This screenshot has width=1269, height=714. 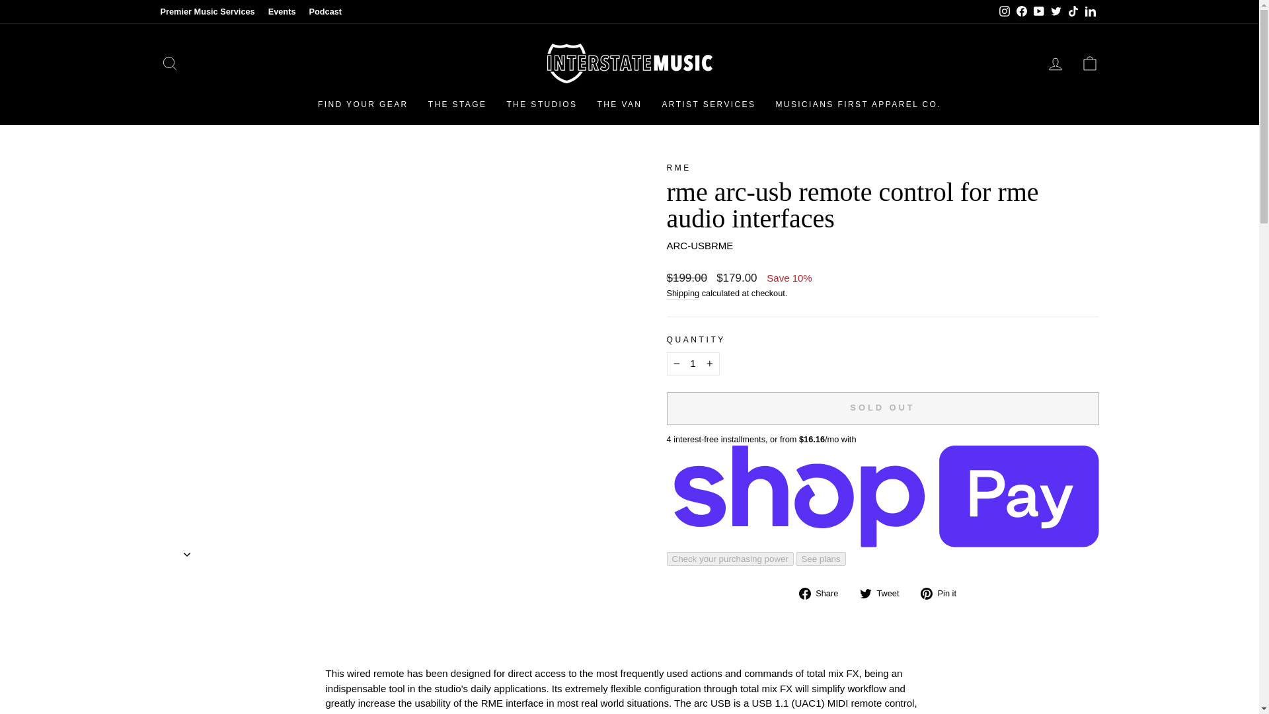 What do you see at coordinates (693, 364) in the screenshot?
I see `1` at bounding box center [693, 364].